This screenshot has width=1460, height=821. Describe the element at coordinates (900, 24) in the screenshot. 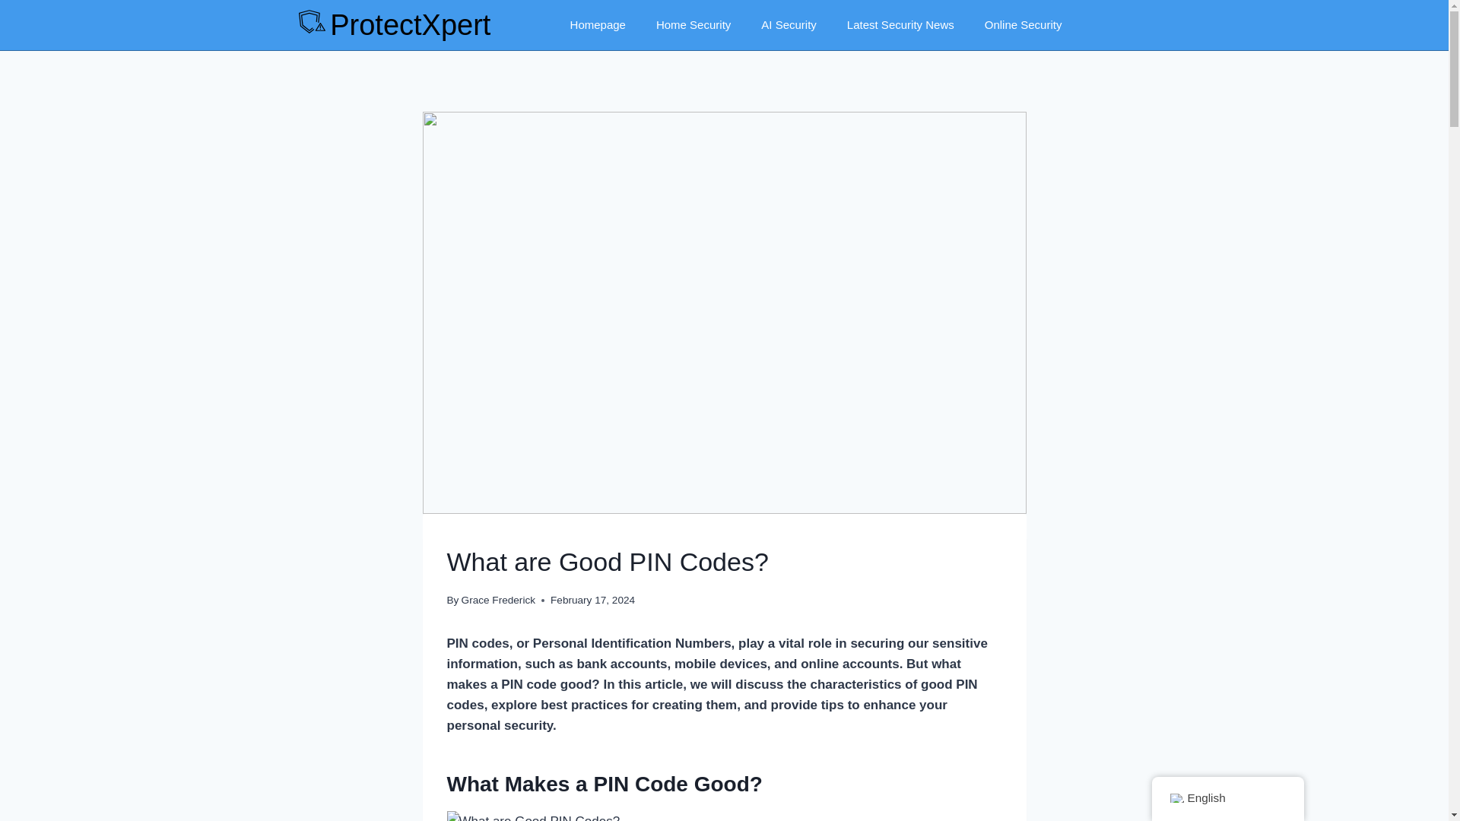

I see `Latest Security News` at that location.